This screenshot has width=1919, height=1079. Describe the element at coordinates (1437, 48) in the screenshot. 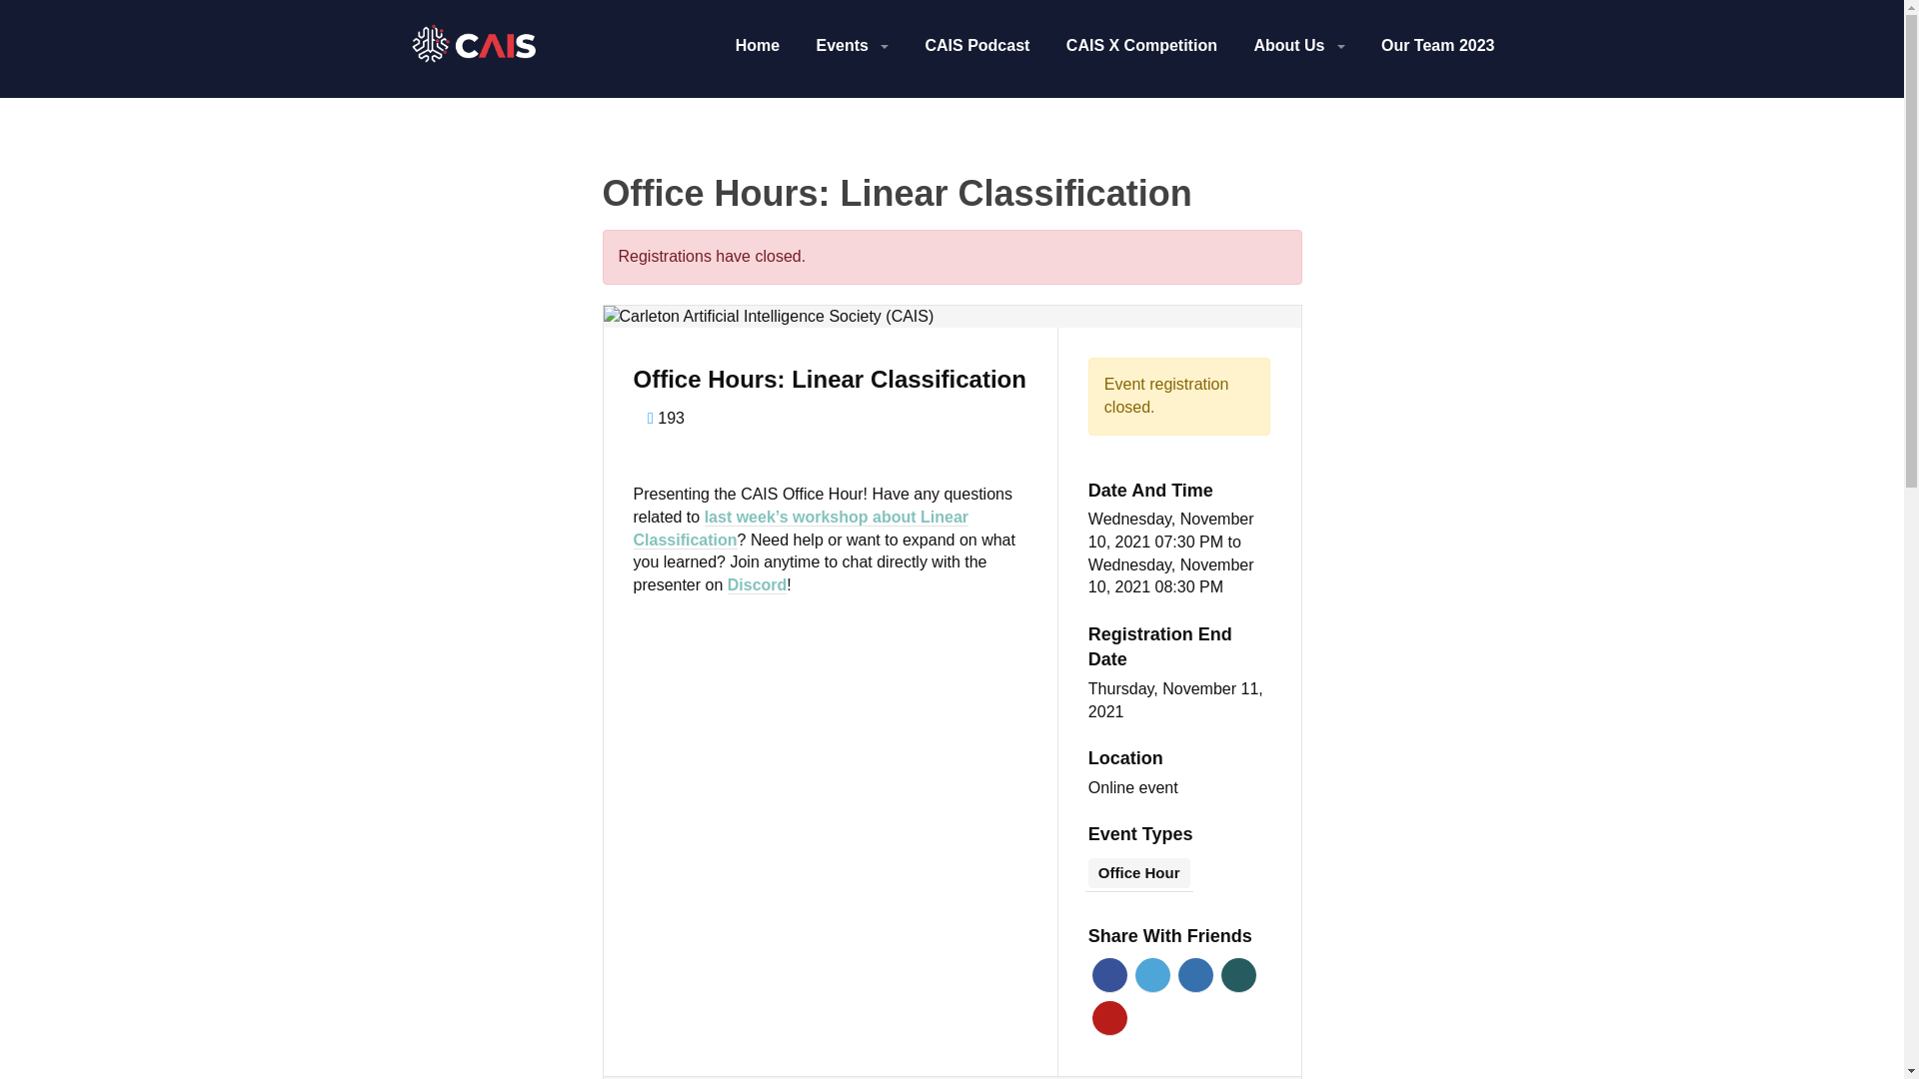

I see `Our Team 2023` at that location.